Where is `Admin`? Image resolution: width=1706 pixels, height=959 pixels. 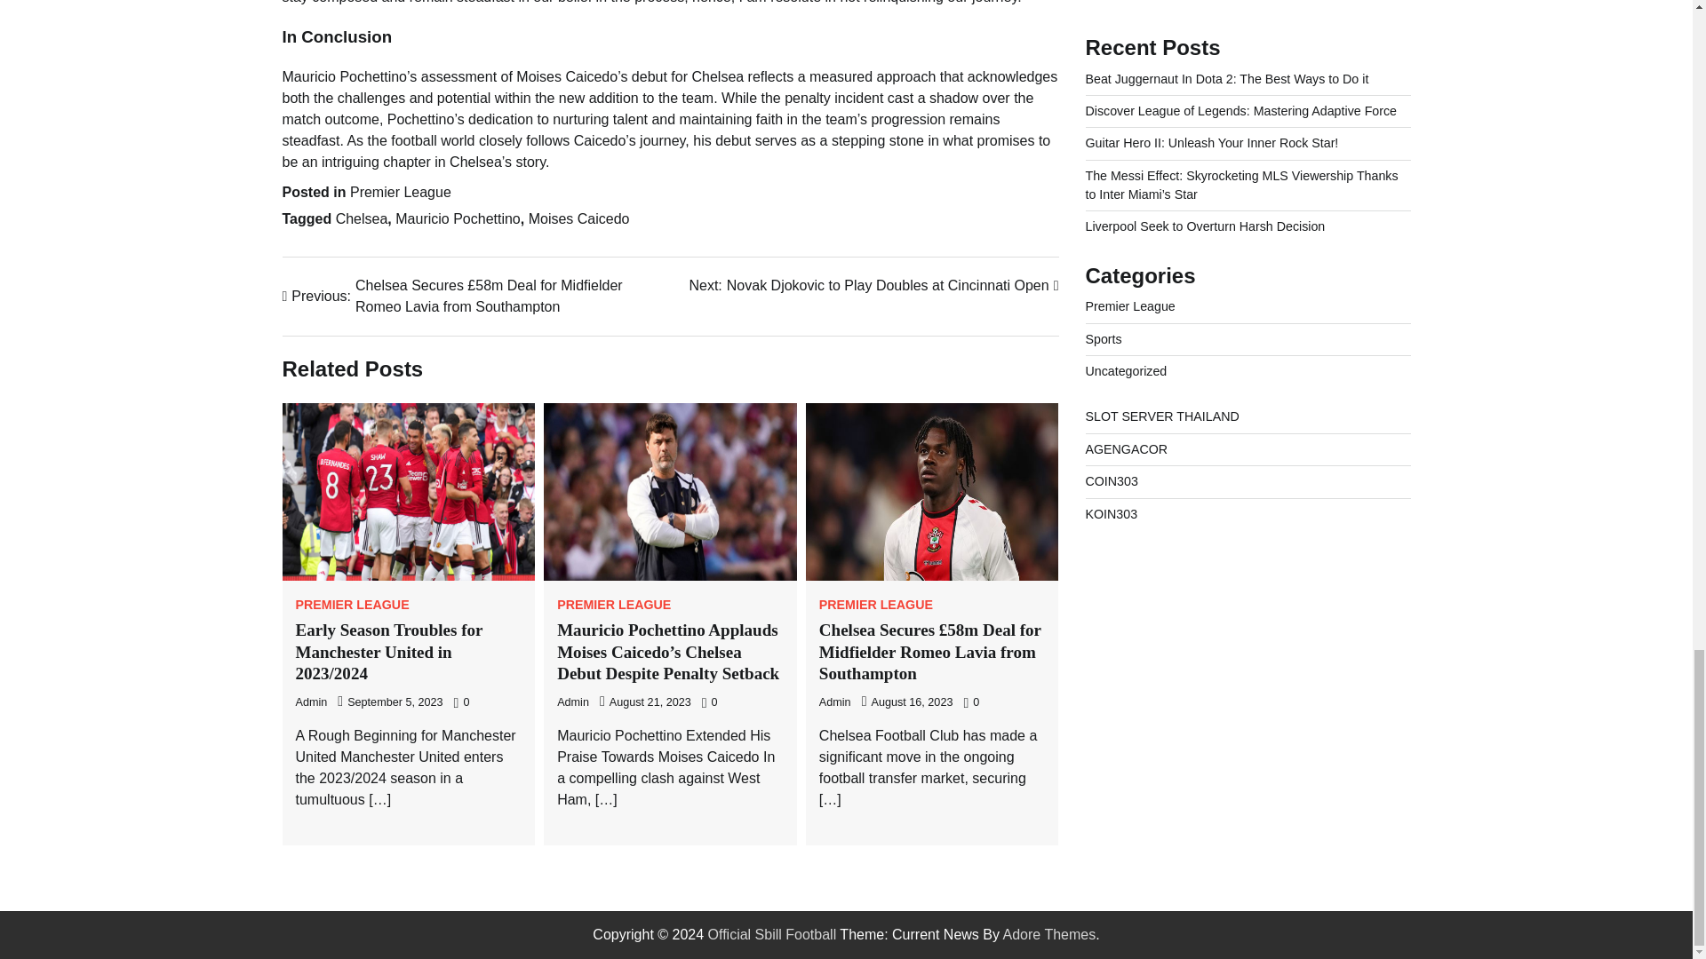
Admin is located at coordinates (613, 604).